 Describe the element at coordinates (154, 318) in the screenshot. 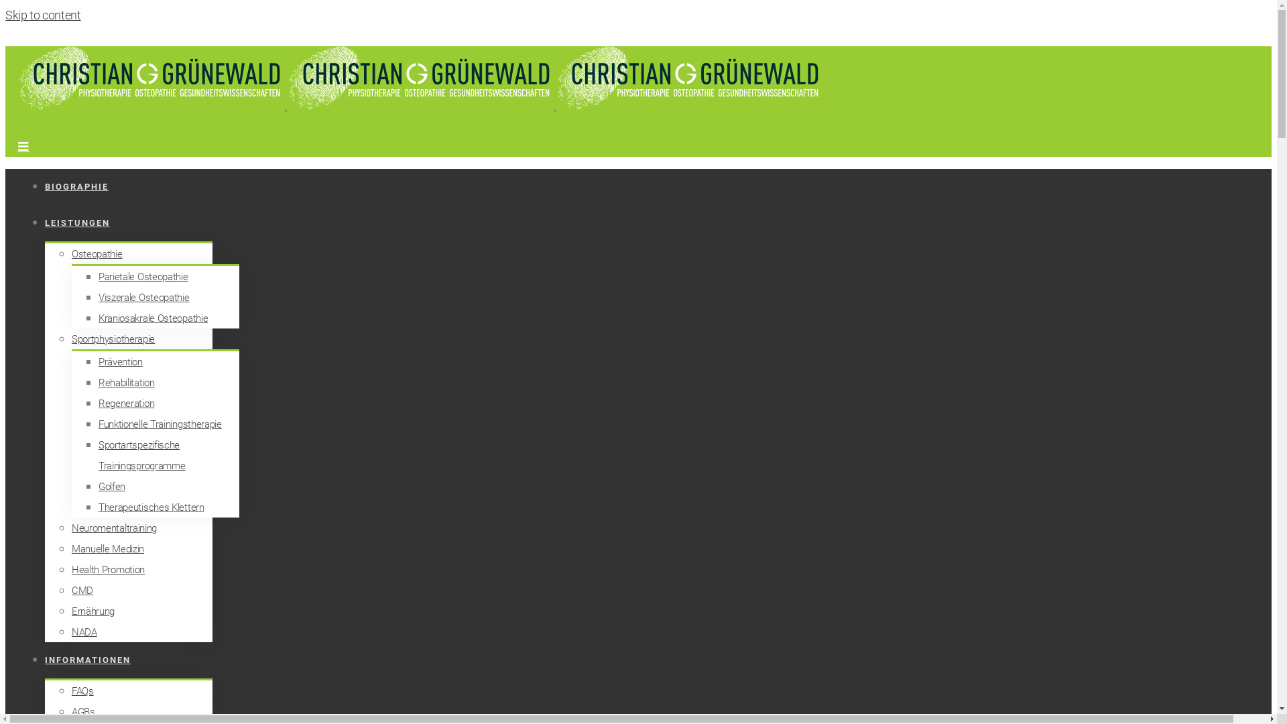

I see `Kraniosakrale Osteopathie` at that location.